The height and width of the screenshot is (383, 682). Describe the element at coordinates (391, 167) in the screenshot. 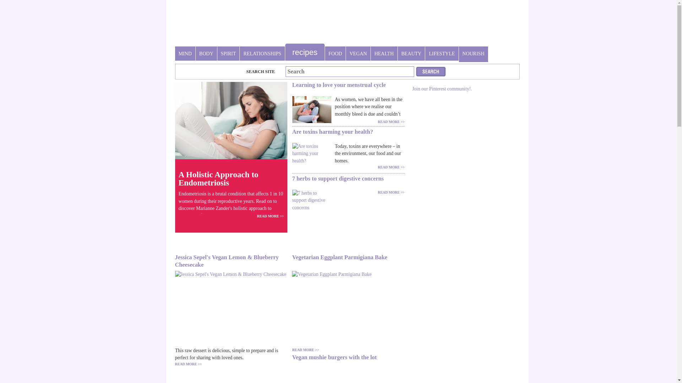

I see `READ MORE >>` at that location.